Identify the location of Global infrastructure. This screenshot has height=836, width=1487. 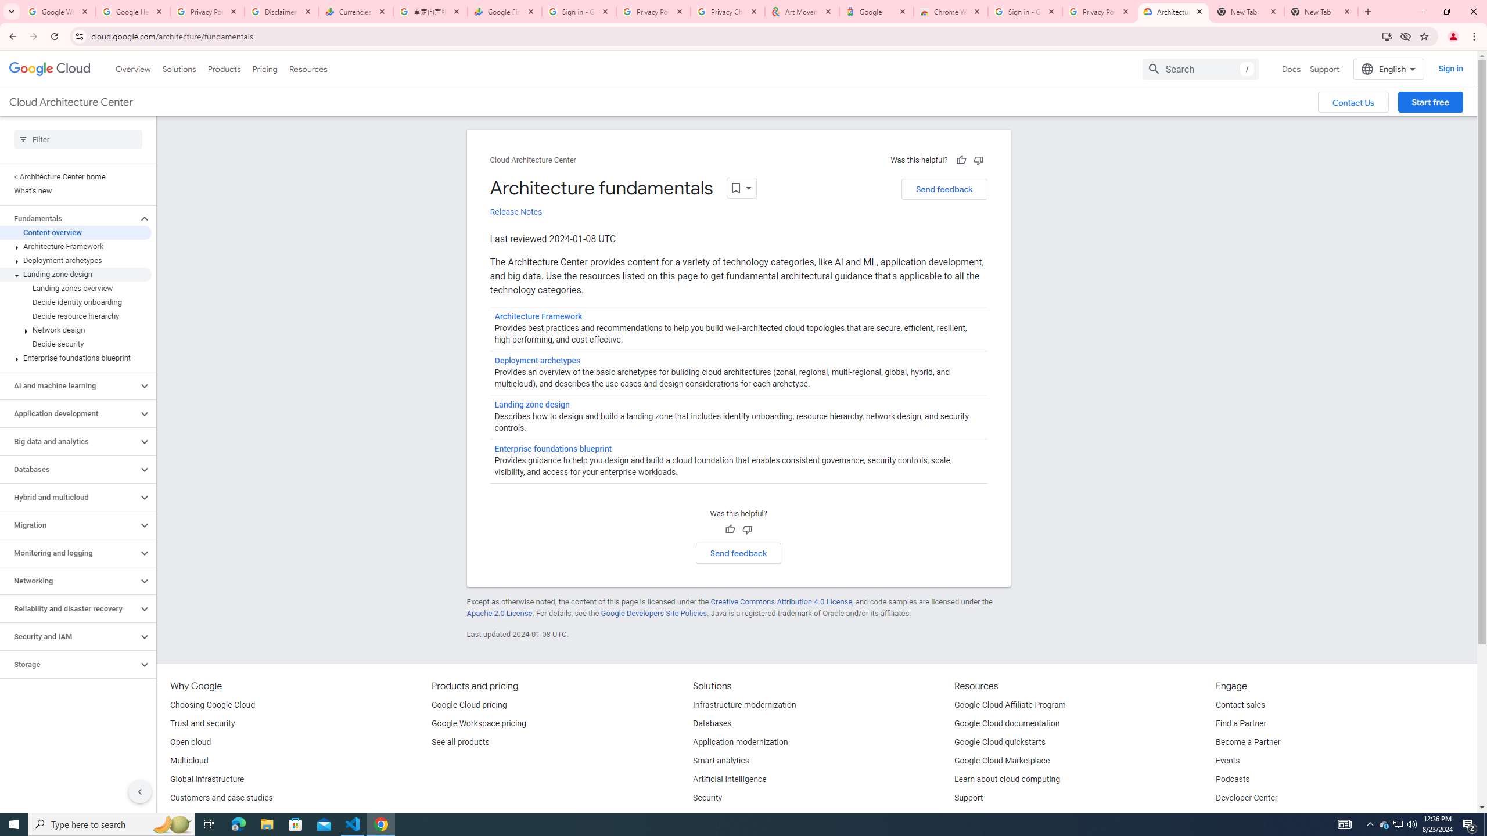
(206, 780).